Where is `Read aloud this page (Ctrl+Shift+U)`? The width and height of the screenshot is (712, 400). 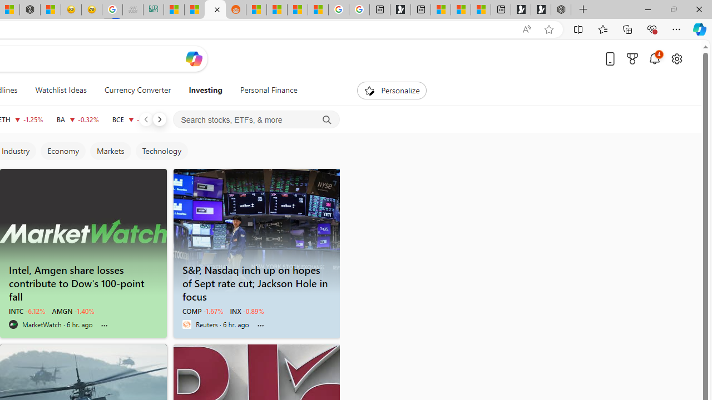 Read aloud this page (Ctrl+Shift+U) is located at coordinates (526, 29).